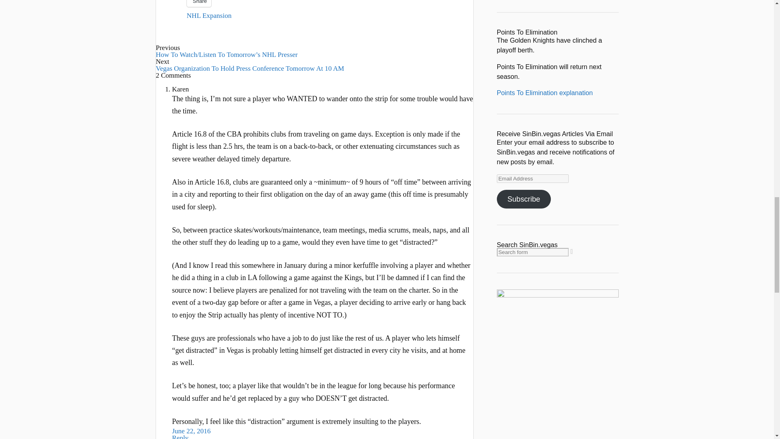 The width and height of the screenshot is (780, 439). I want to click on NHL Expansion, so click(209, 15).